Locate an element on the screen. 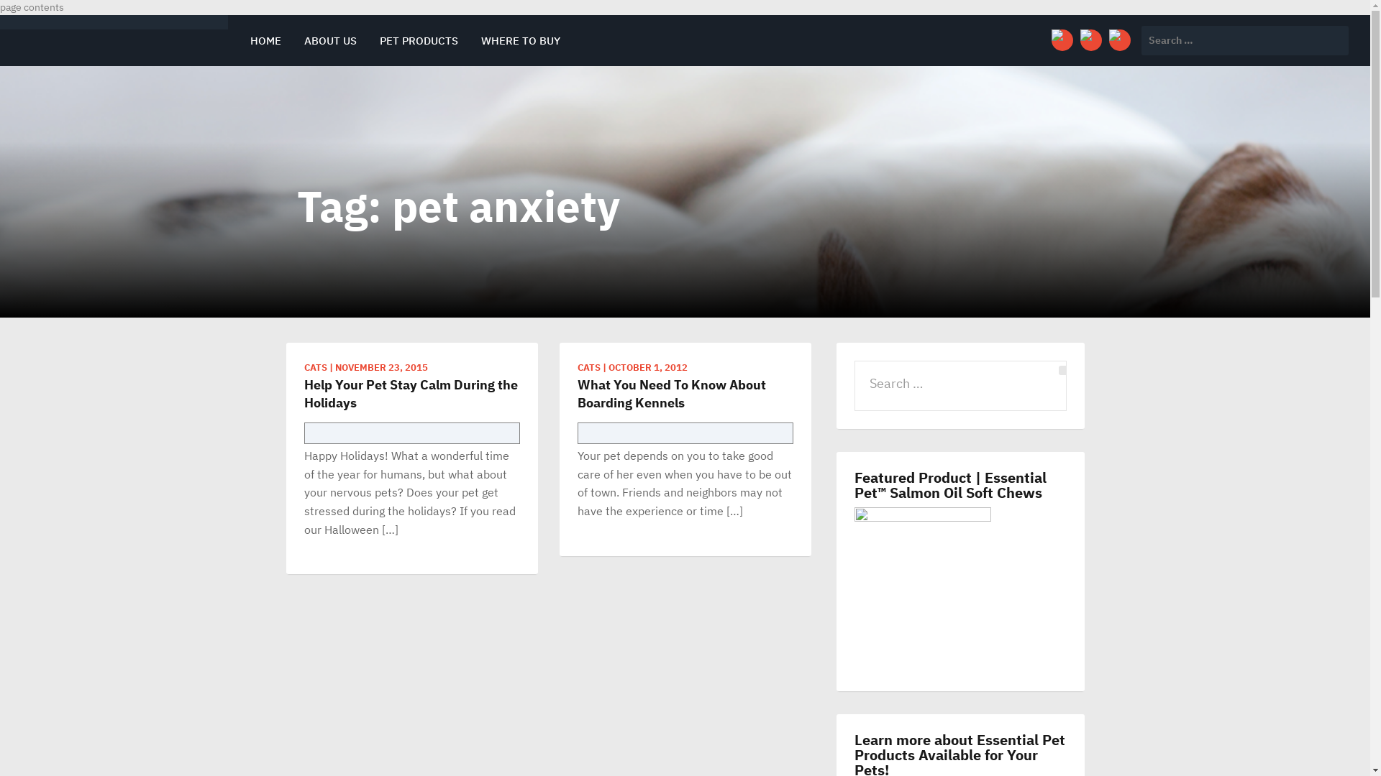  HOME is located at coordinates (266, 40).